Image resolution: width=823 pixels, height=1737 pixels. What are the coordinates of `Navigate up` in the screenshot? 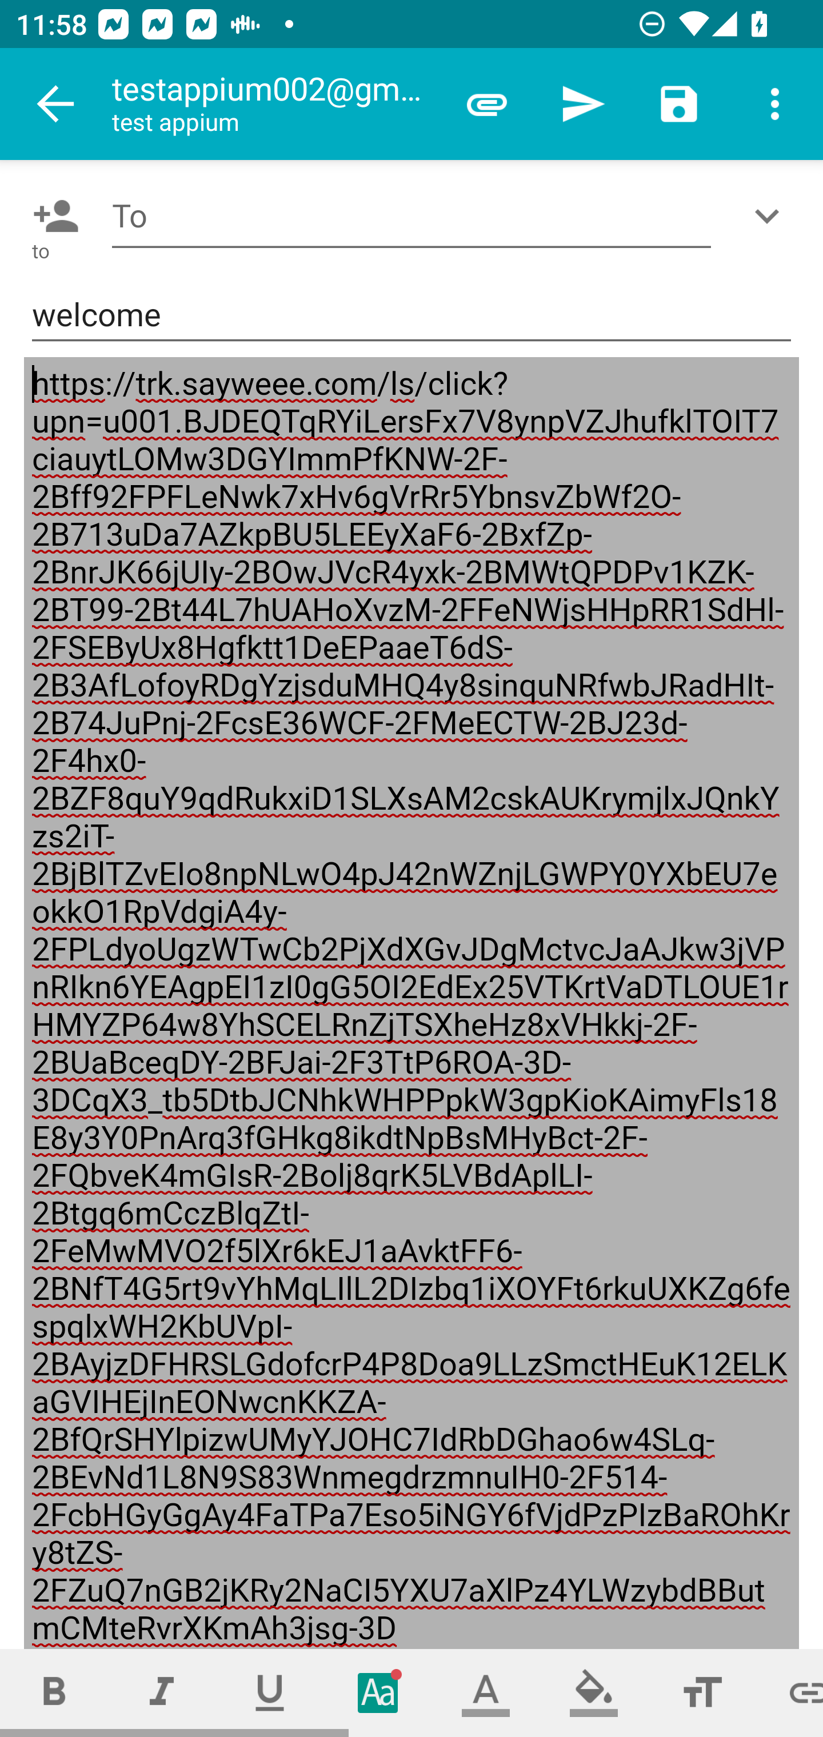 It's located at (56, 104).